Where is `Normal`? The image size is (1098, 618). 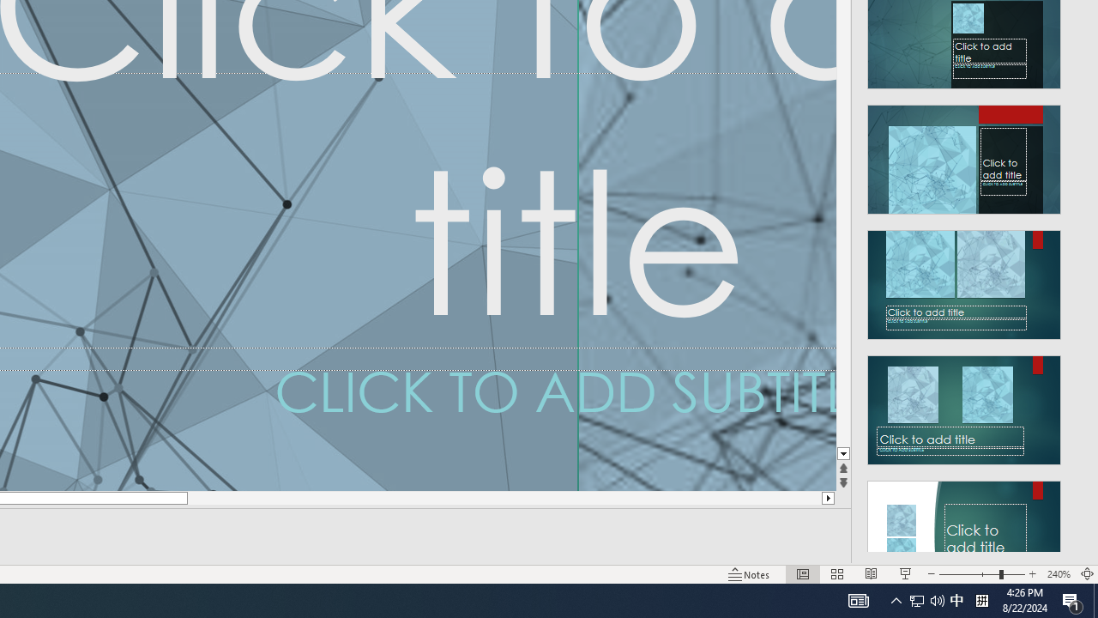
Normal is located at coordinates (803, 573).